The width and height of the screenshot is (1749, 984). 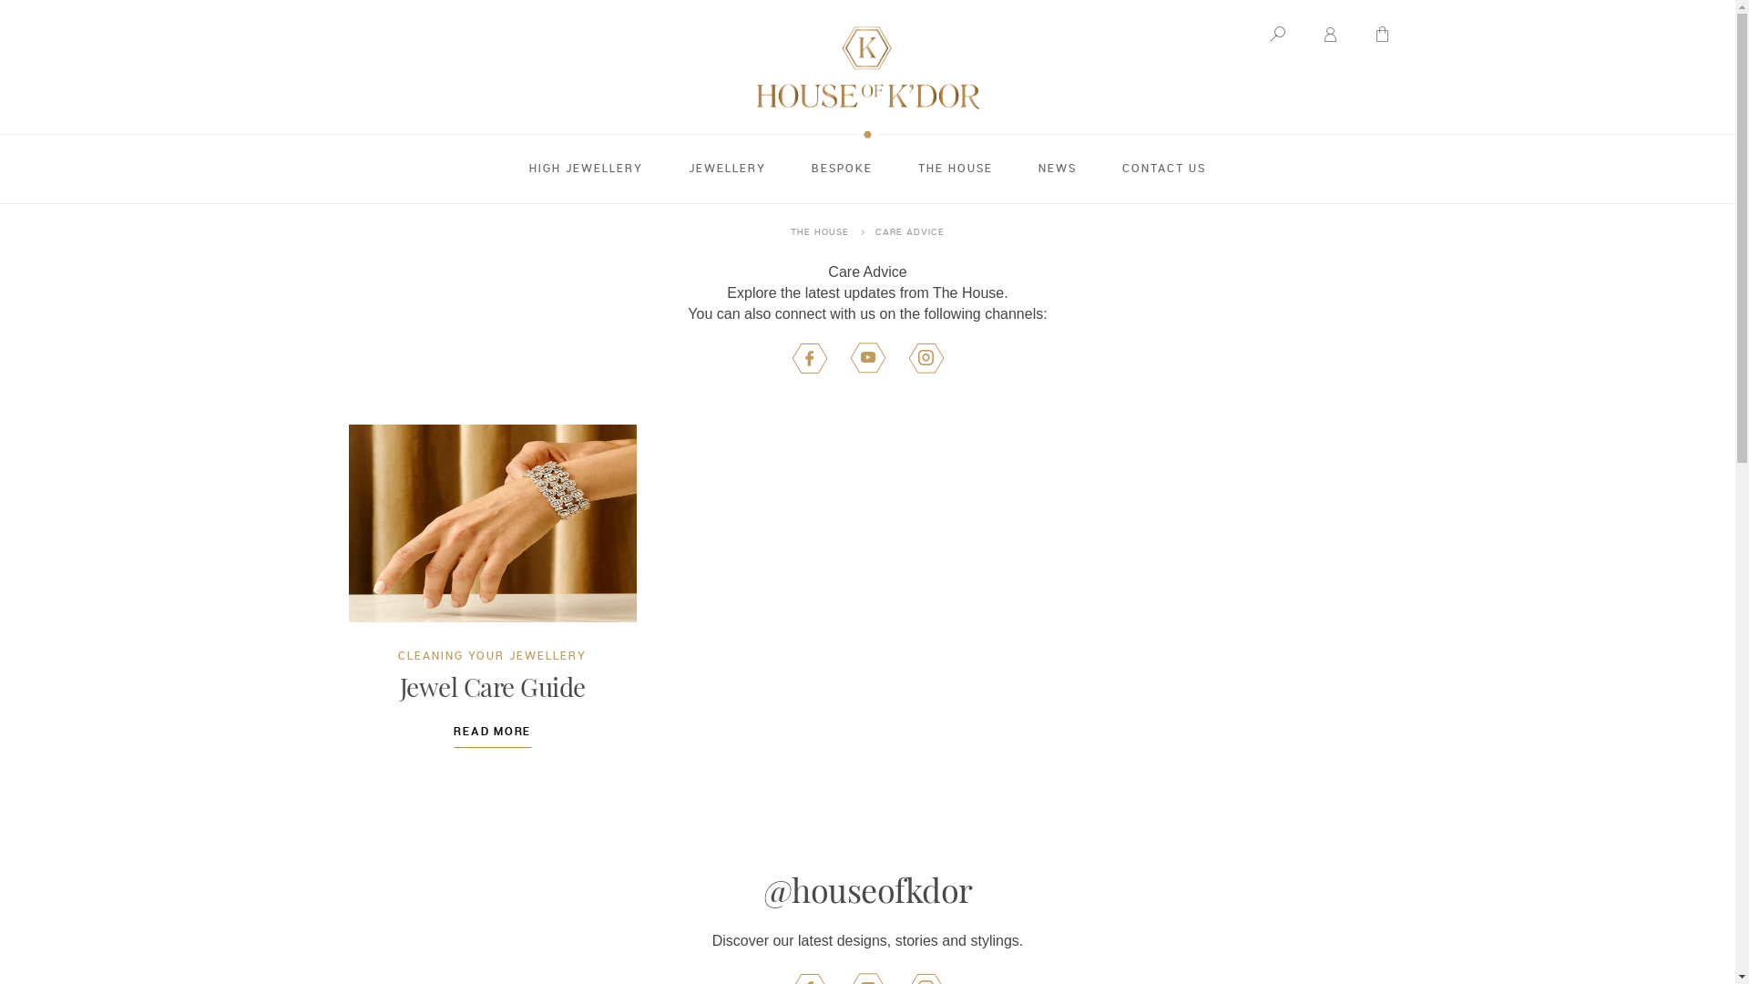 I want to click on JEWELLERY, so click(x=727, y=169).